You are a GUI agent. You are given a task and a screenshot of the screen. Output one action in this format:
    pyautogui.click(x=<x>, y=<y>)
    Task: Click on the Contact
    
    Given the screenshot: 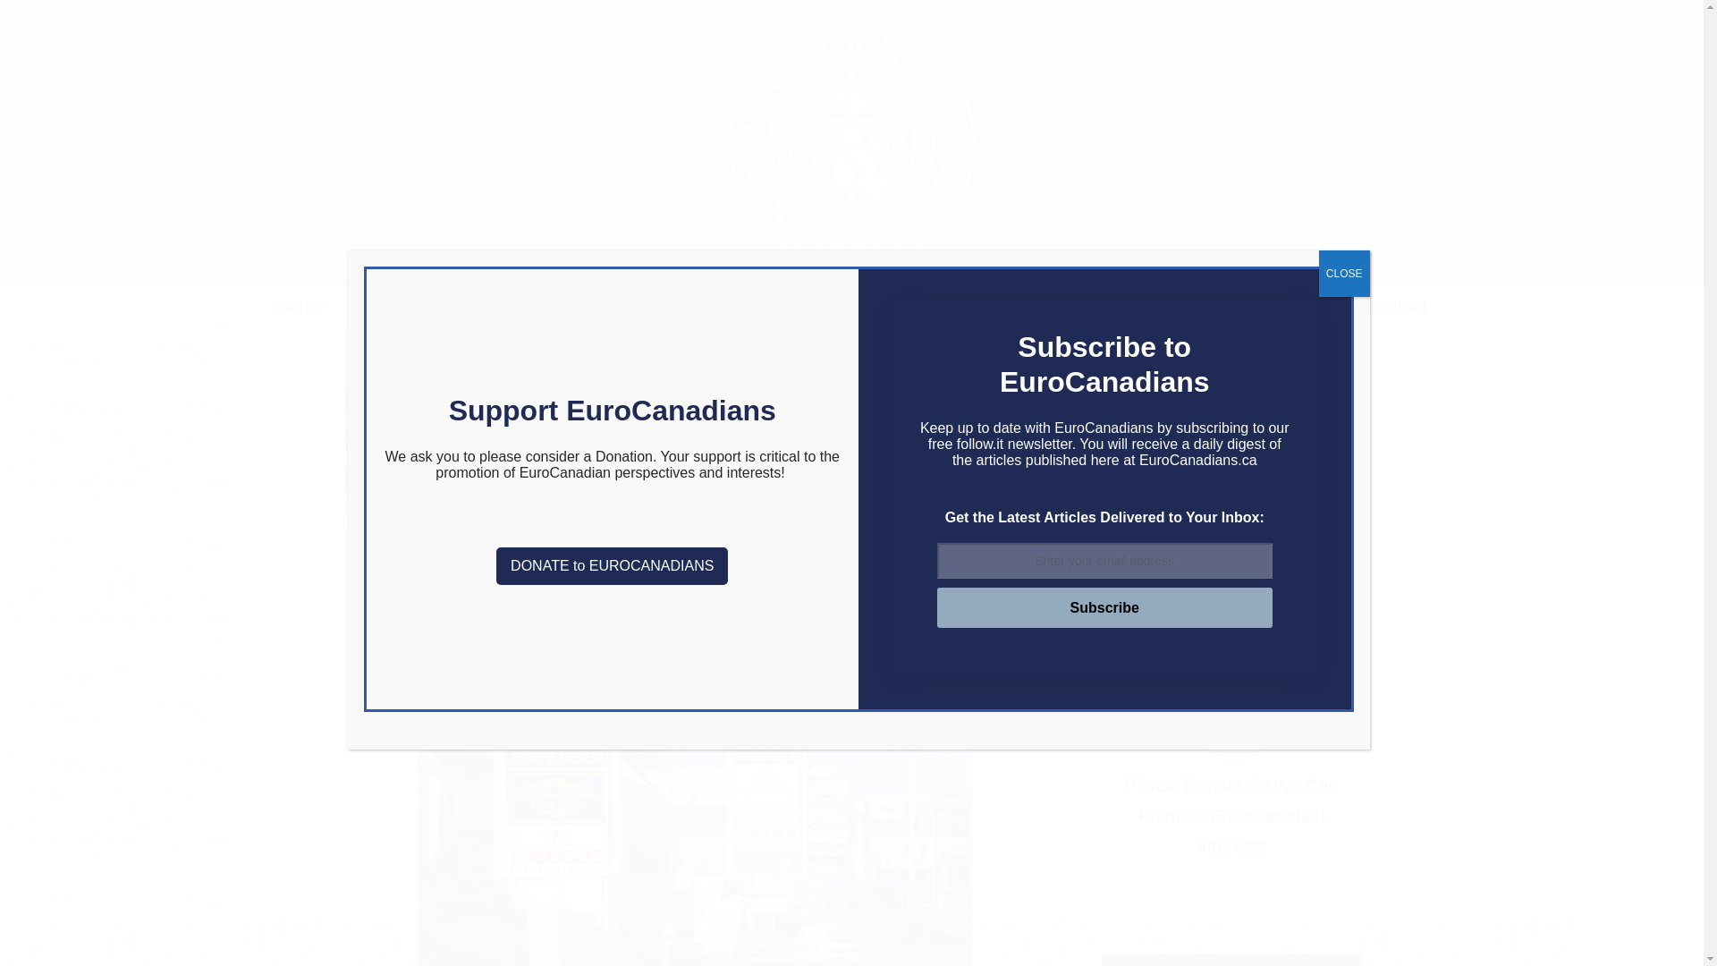 What is the action you would take?
    pyautogui.click(x=1395, y=305)
    